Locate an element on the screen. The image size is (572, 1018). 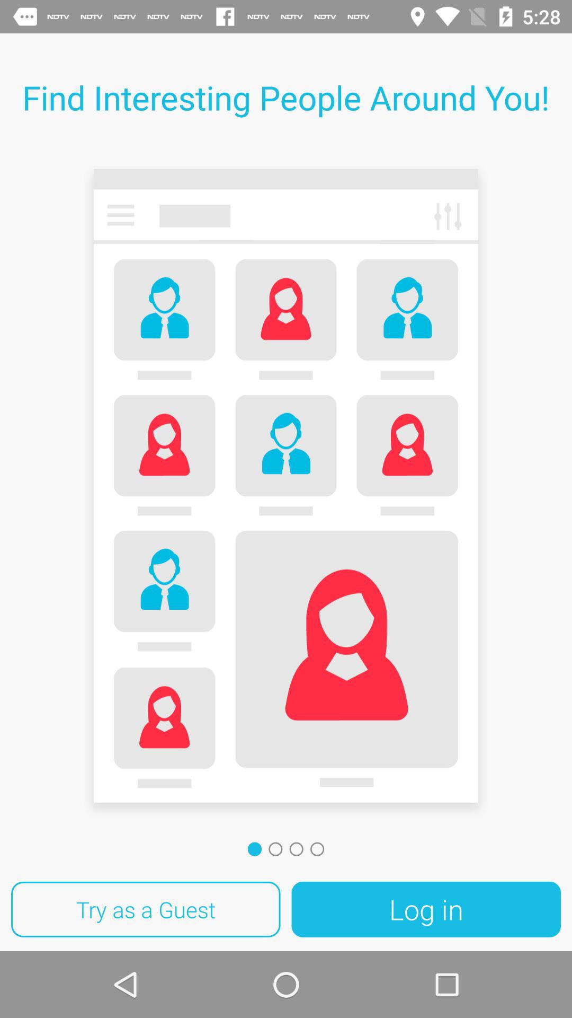
tap item next to try as a icon is located at coordinates (426, 909).